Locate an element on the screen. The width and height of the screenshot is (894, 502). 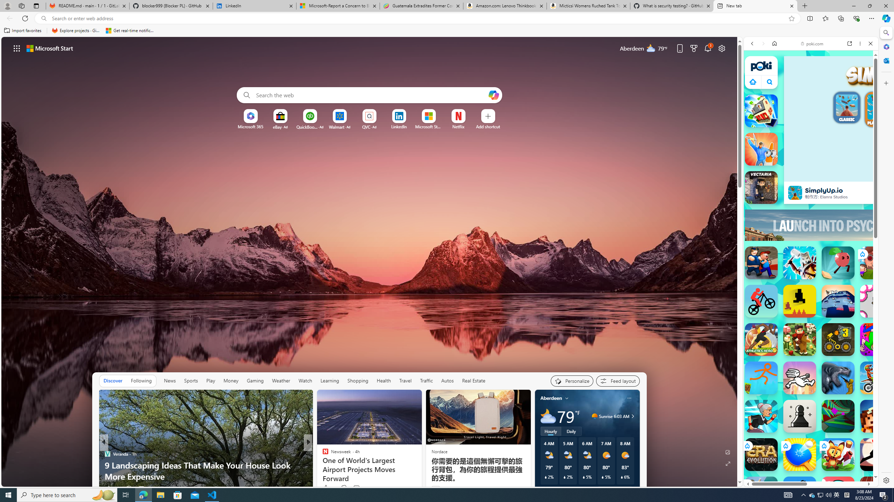
Sharkosaurus Rampage is located at coordinates (838, 378).